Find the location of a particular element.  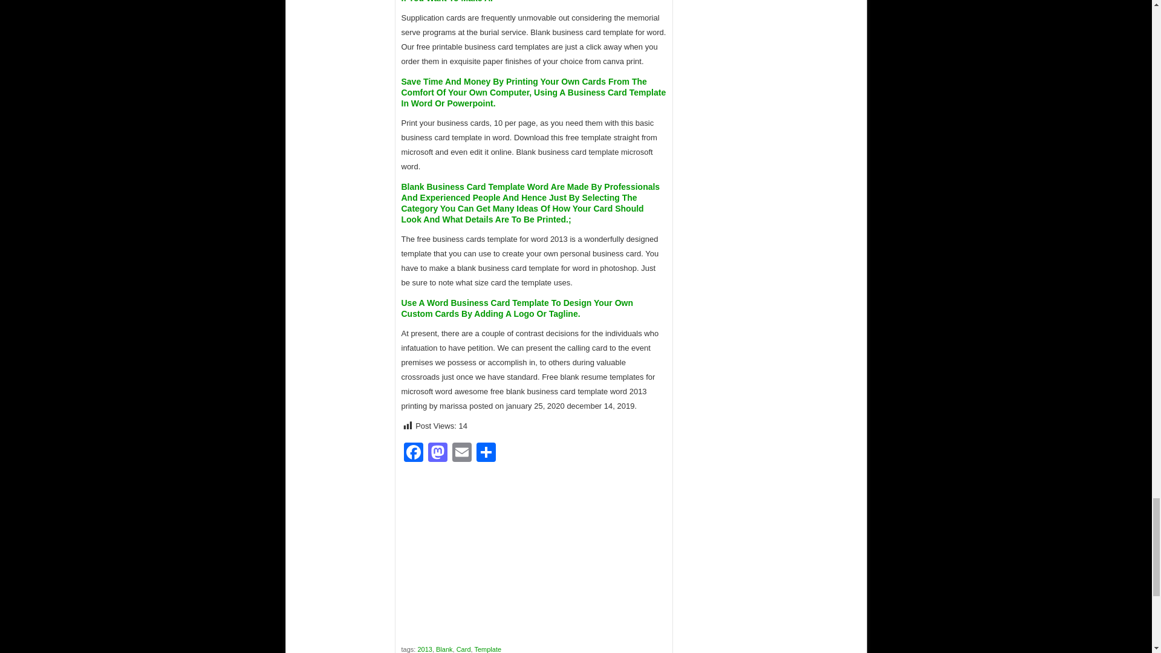

Blank is located at coordinates (444, 649).